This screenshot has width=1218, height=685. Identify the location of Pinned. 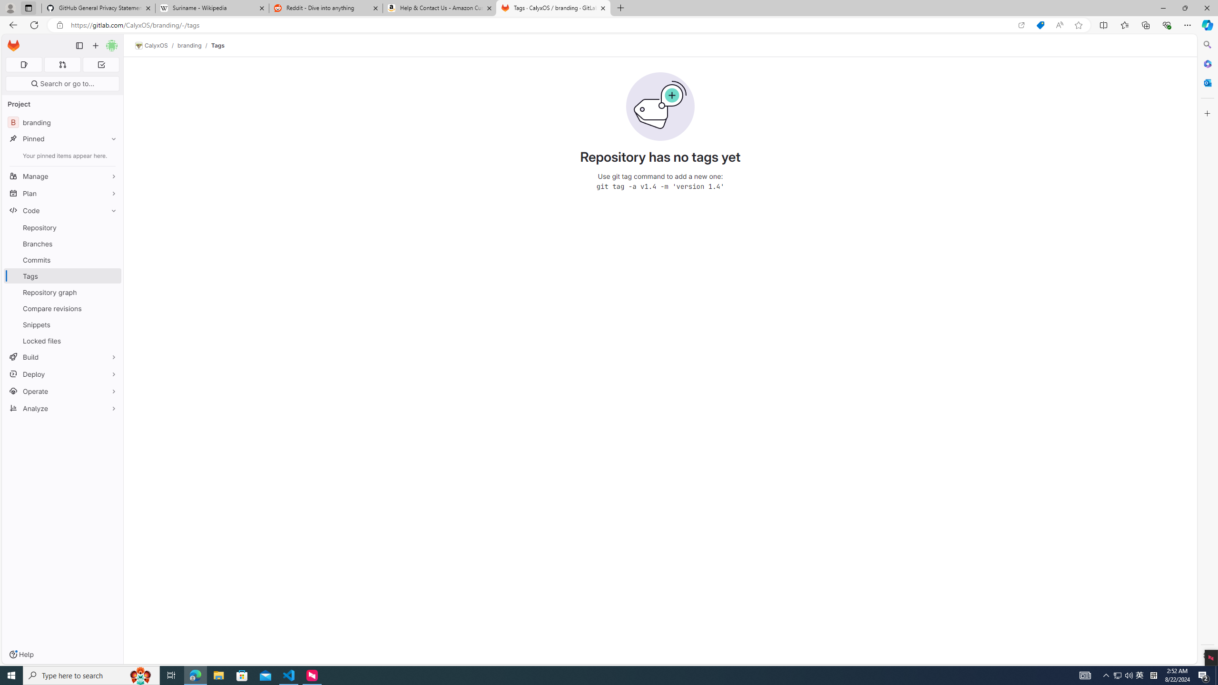
(63, 139).